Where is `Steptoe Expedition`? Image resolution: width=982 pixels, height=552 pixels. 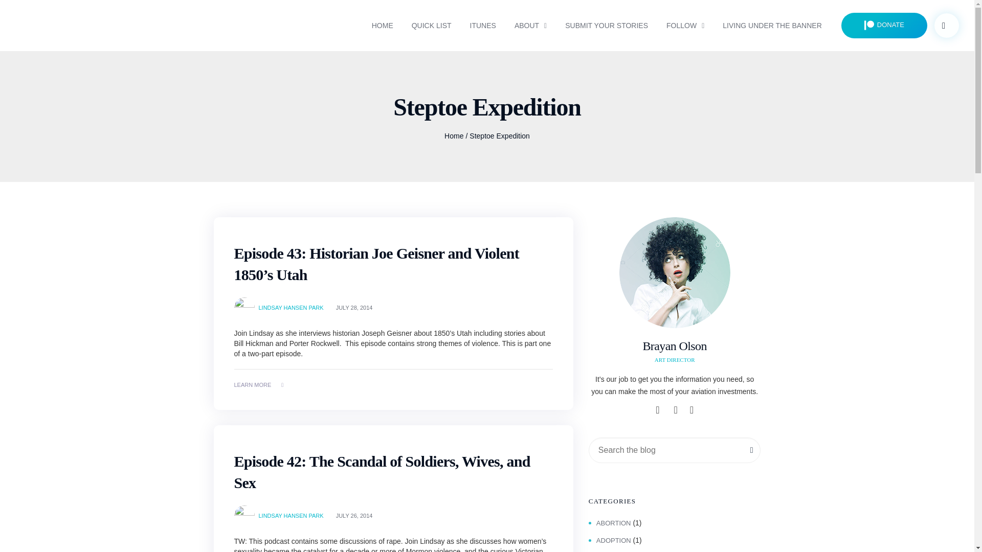 Steptoe Expedition is located at coordinates (499, 136).